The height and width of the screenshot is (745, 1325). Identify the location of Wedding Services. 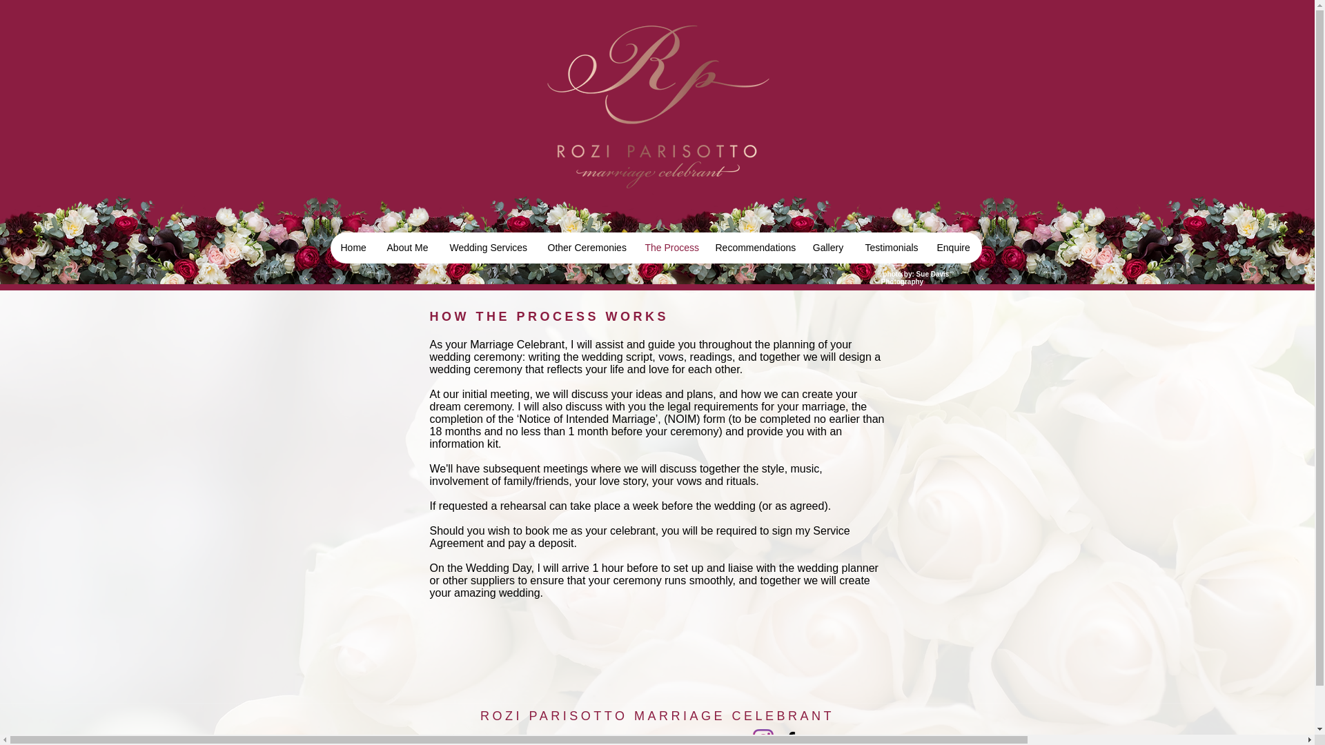
(487, 248).